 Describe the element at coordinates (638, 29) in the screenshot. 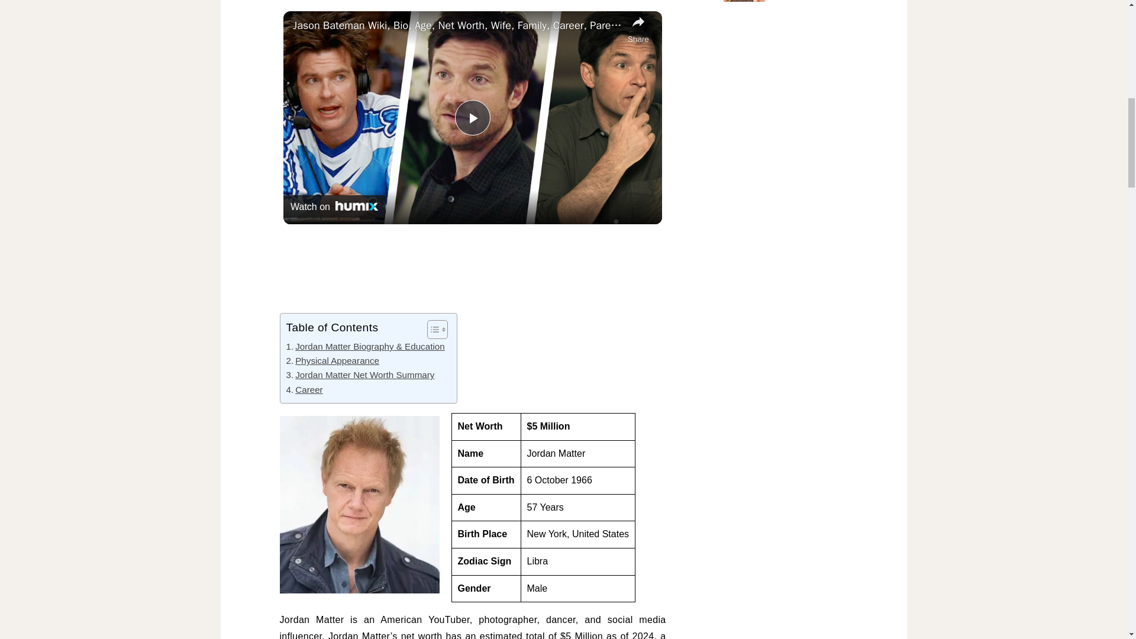

I see `Share` at that location.